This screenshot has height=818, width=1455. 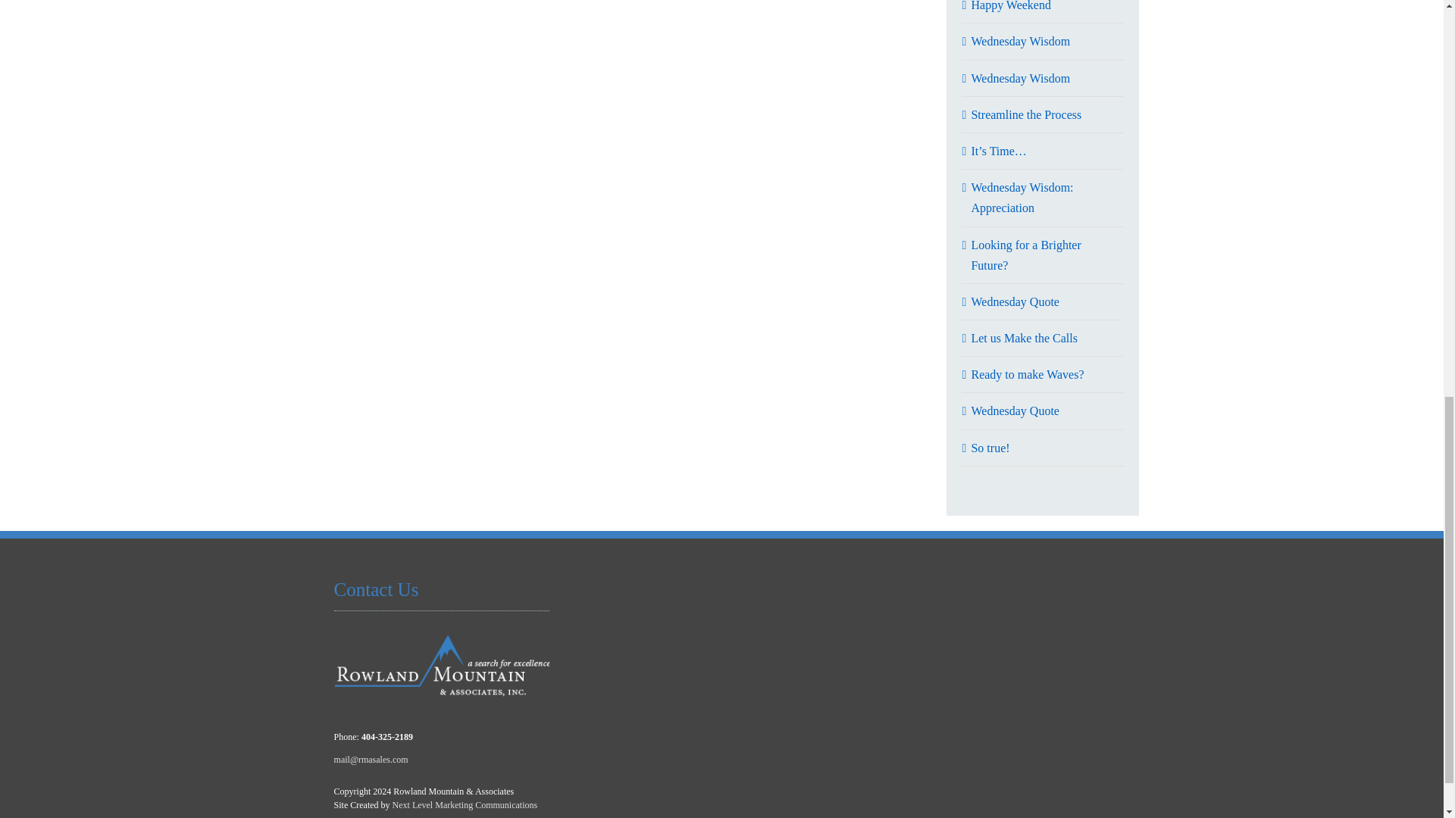 I want to click on rma-LOGO-white, so click(x=442, y=667).